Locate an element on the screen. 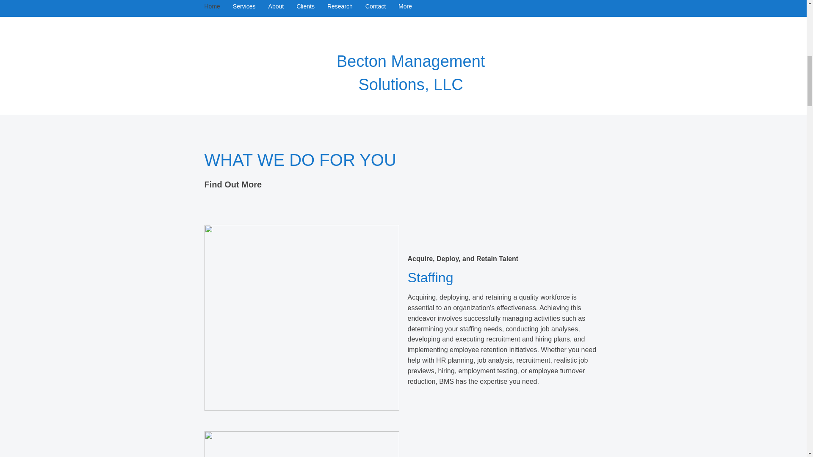  Data on a Touch Pad is located at coordinates (301, 317).